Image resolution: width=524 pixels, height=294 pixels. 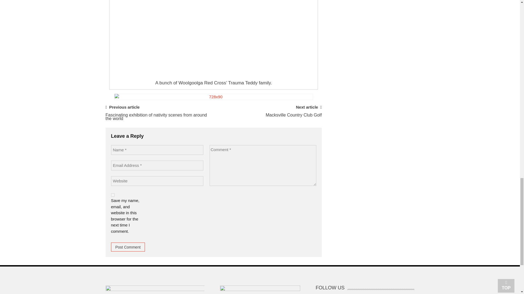 I want to click on yes, so click(x=112, y=195).